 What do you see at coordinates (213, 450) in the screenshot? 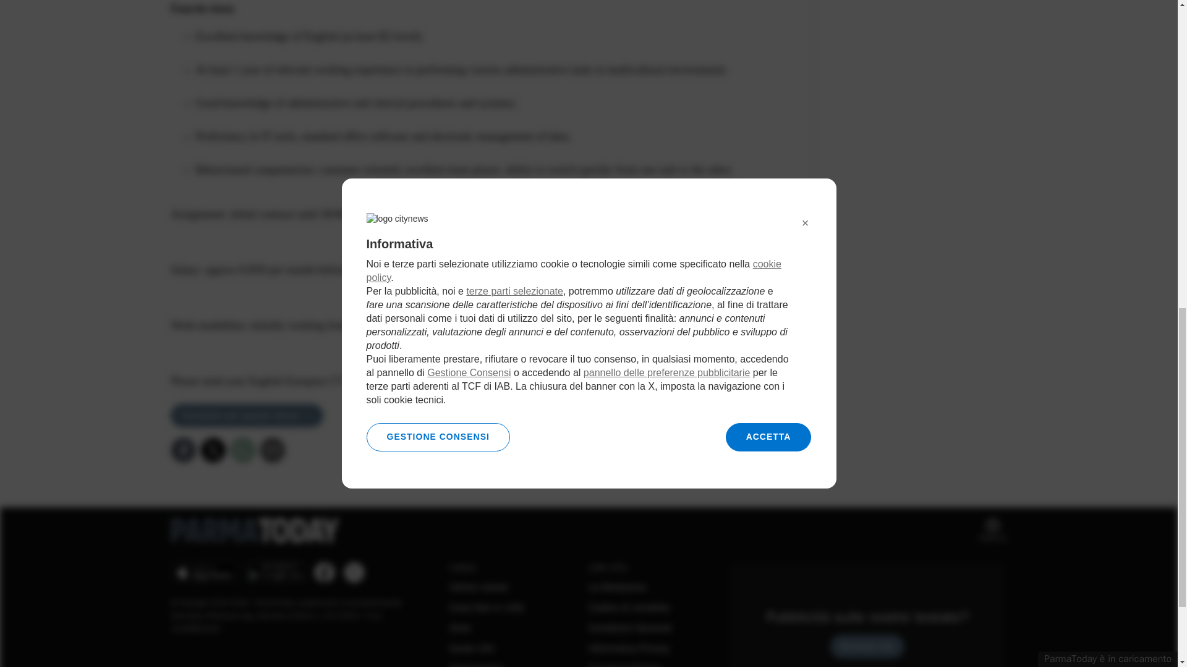
I see `Twitter` at bounding box center [213, 450].